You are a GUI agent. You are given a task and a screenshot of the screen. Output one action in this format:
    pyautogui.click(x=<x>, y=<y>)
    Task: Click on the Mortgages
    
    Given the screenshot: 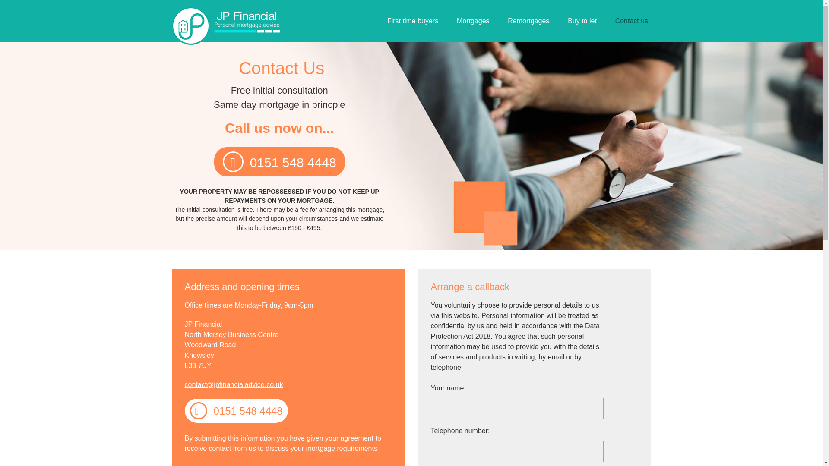 What is the action you would take?
    pyautogui.click(x=473, y=21)
    